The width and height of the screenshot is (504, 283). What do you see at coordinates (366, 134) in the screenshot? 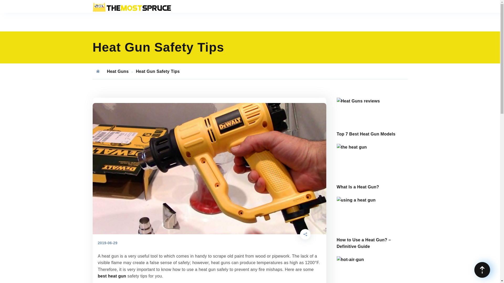
I see `Top 7 Best Heat Gun Models` at bounding box center [366, 134].